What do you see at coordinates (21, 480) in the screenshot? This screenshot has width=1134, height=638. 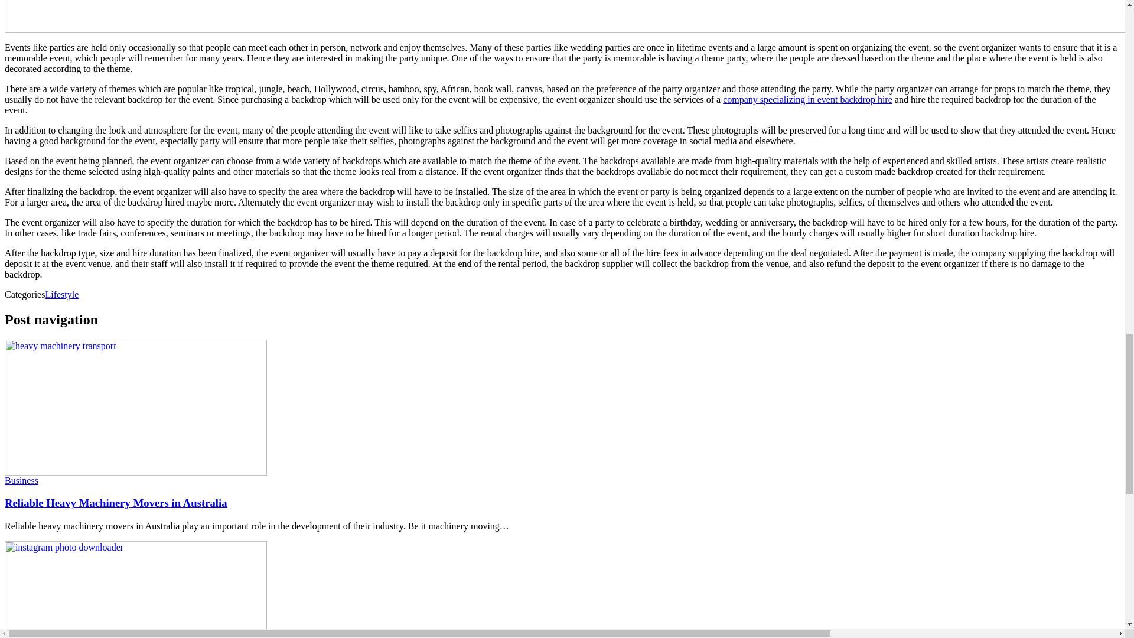 I see `Business` at bounding box center [21, 480].